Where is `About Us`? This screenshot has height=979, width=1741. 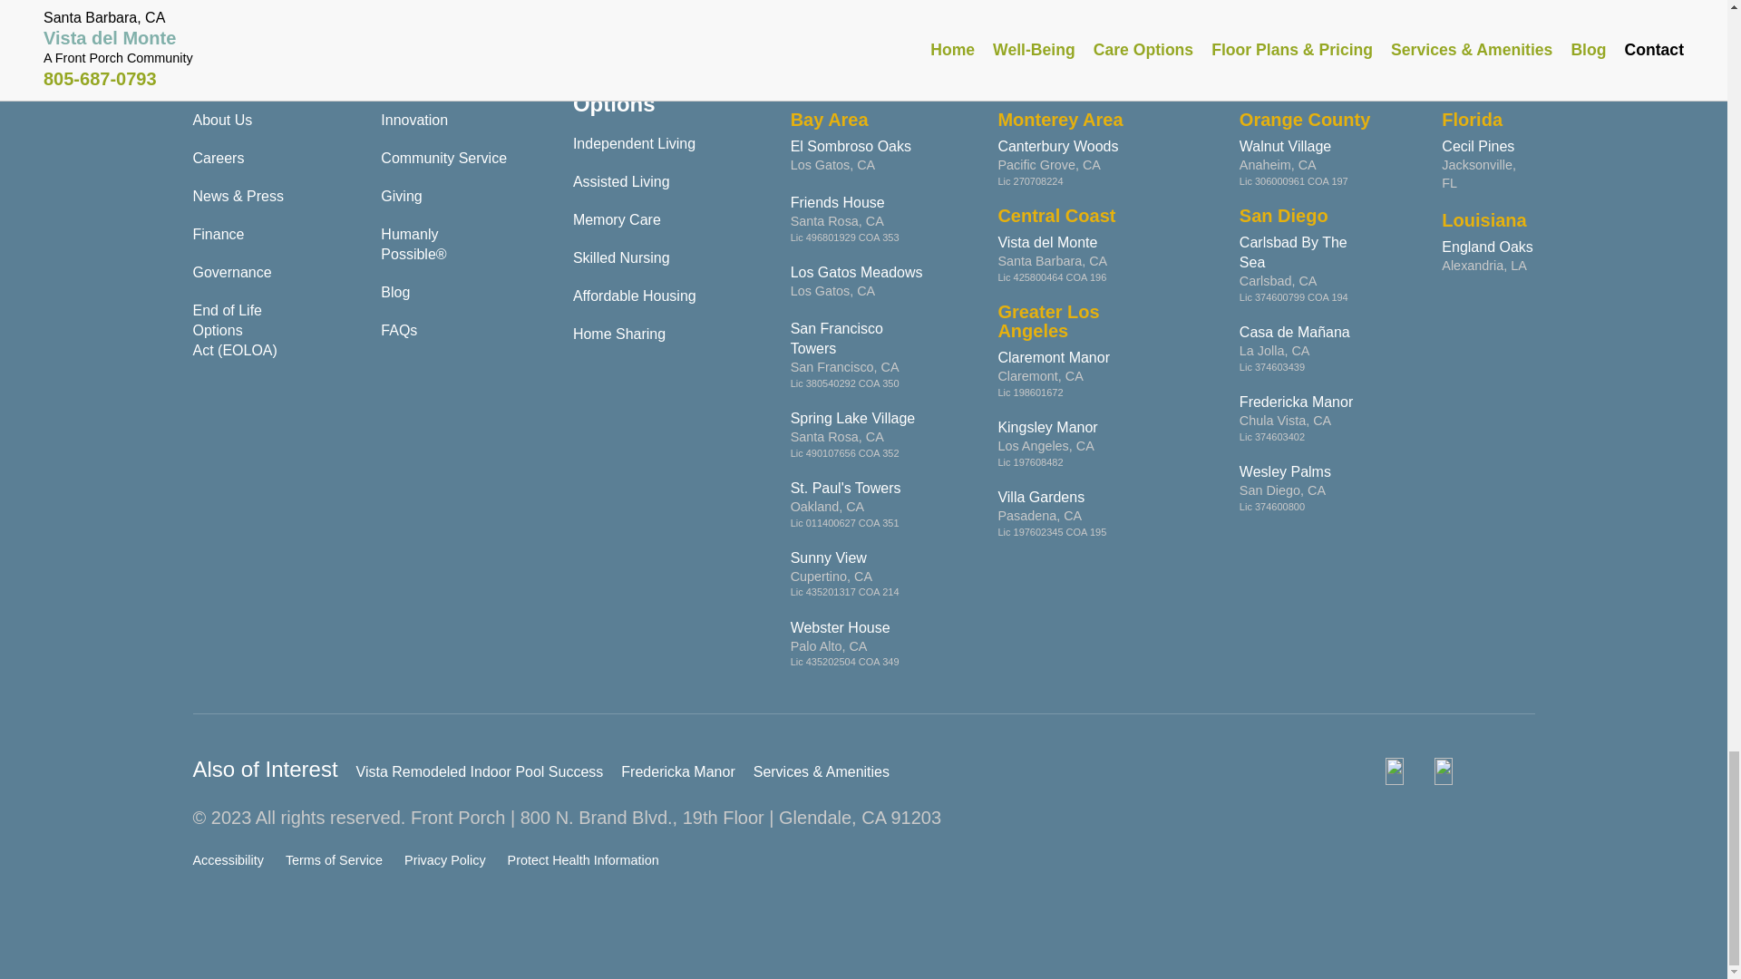
About Us is located at coordinates (221, 120).